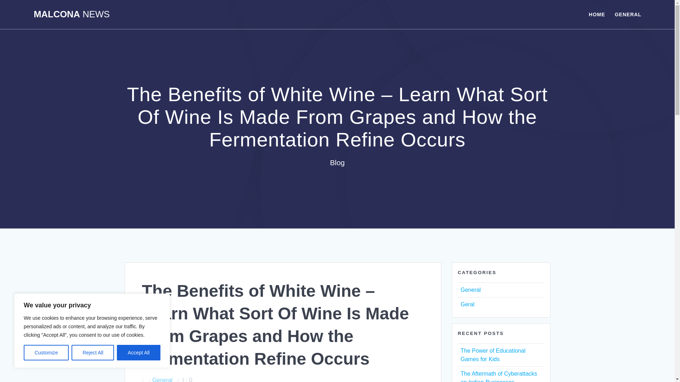 The image size is (680, 382). What do you see at coordinates (46, 353) in the screenshot?
I see `Customize` at bounding box center [46, 353].